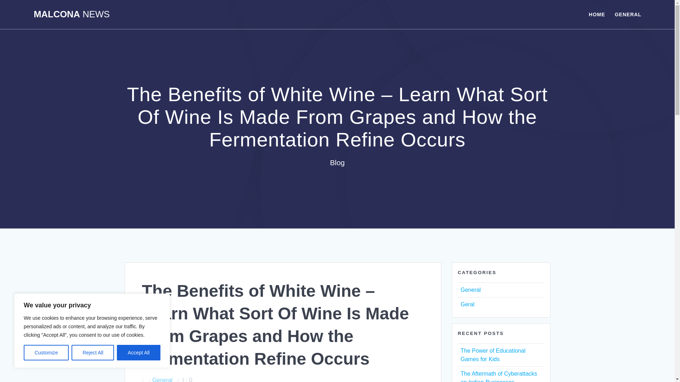 The image size is (680, 382). What do you see at coordinates (46, 353) in the screenshot?
I see `Customize` at bounding box center [46, 353].